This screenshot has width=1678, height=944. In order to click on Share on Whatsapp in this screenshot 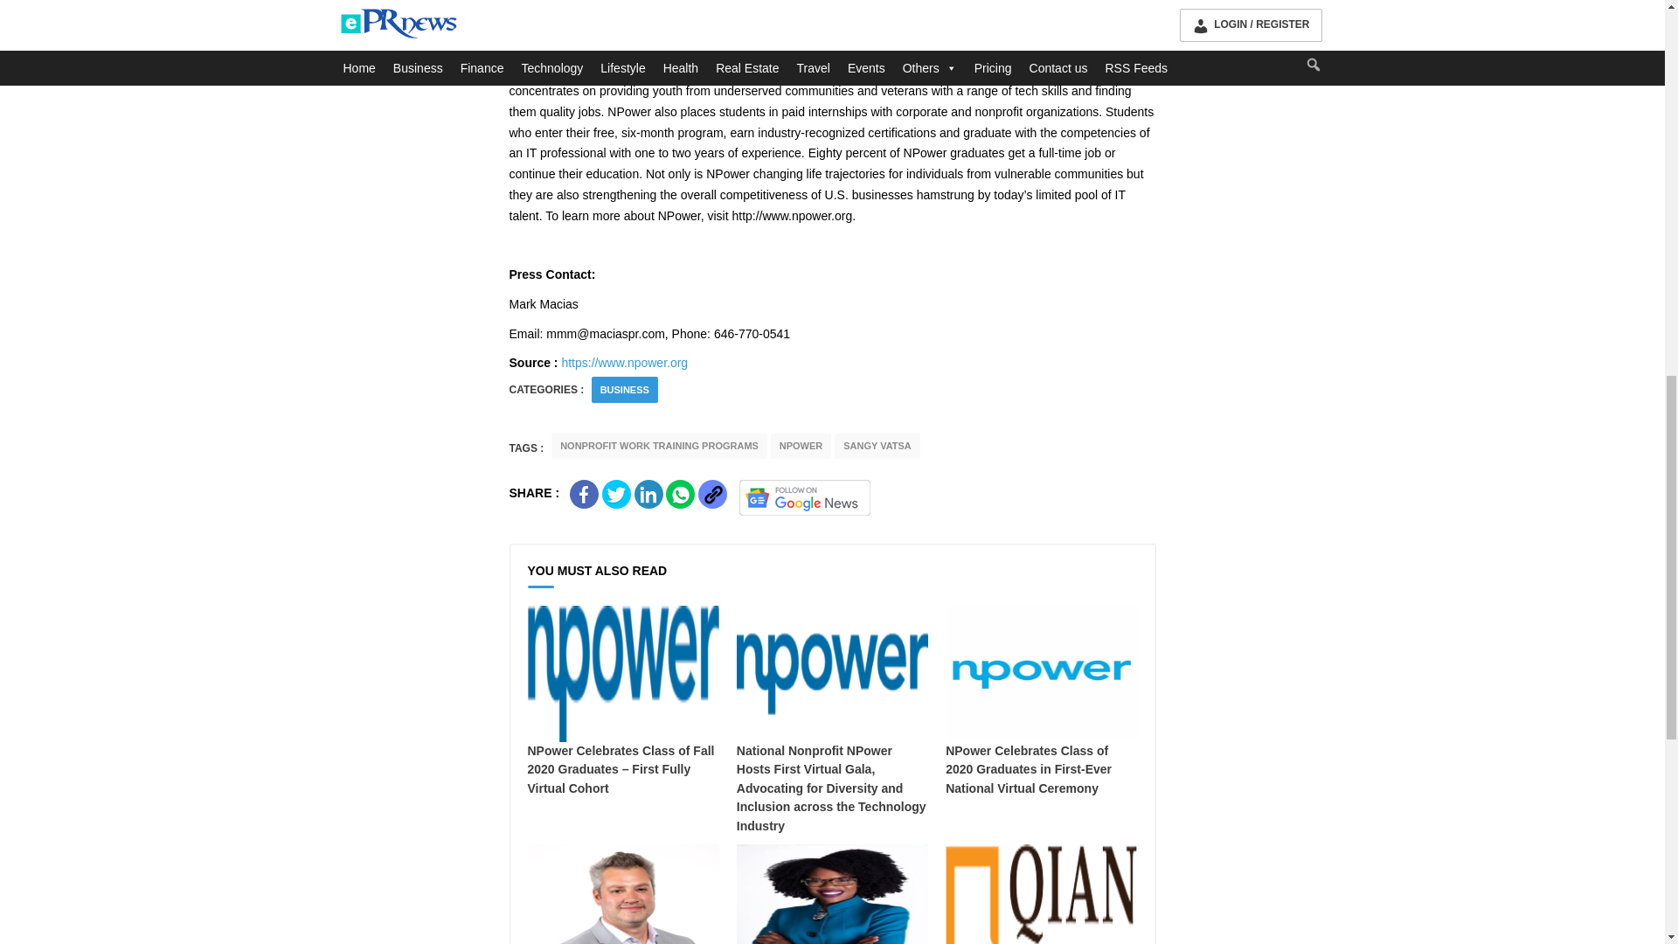, I will do `click(680, 494)`.